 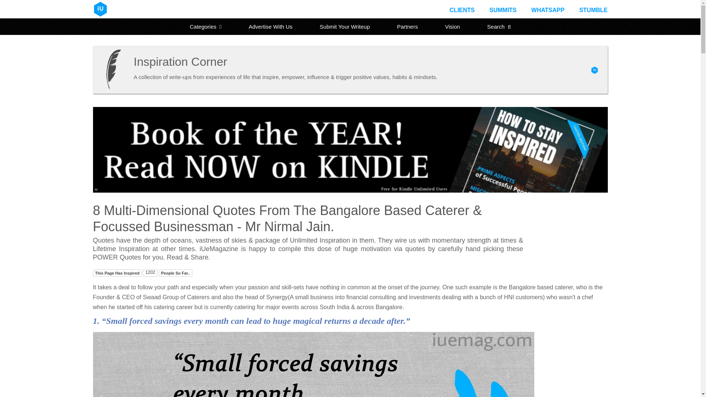 What do you see at coordinates (548, 10) in the screenshot?
I see `WHATSAPP` at bounding box center [548, 10].